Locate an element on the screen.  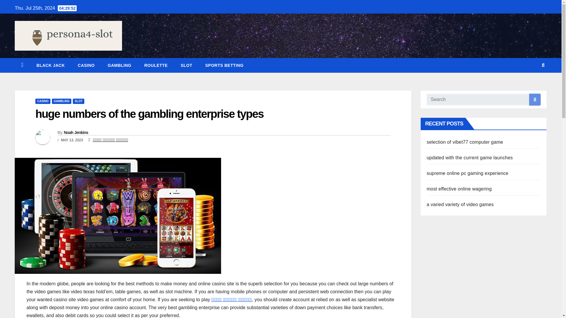
GAMBLING is located at coordinates (119, 65).